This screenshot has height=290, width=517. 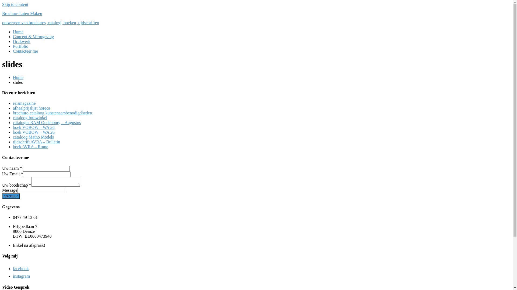 I want to click on instagram, so click(x=23, y=276).